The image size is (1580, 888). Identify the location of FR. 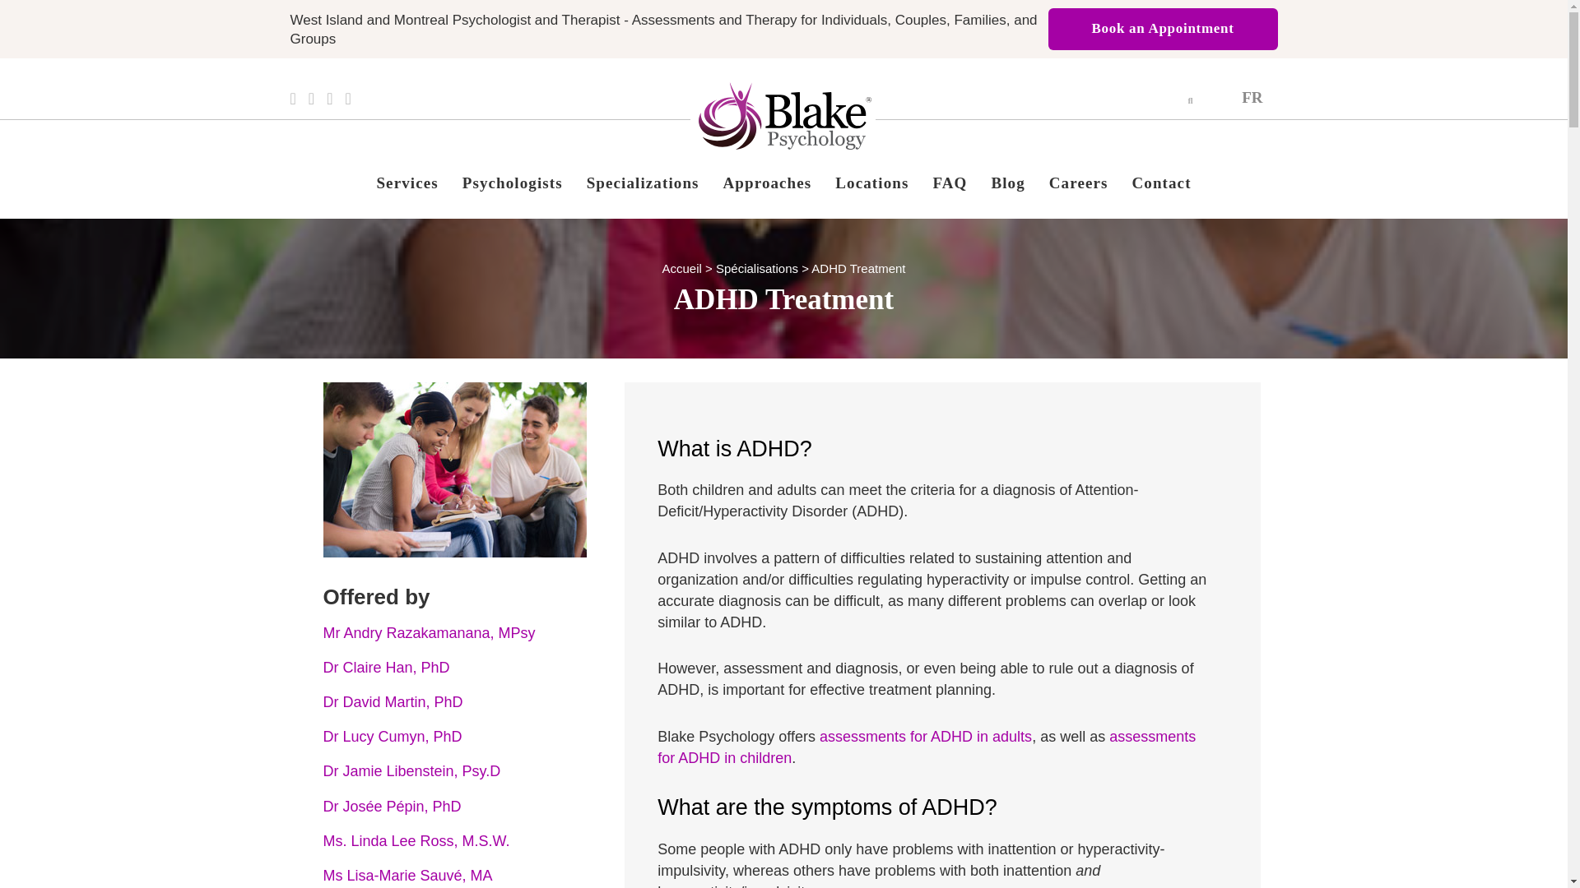
(1252, 96).